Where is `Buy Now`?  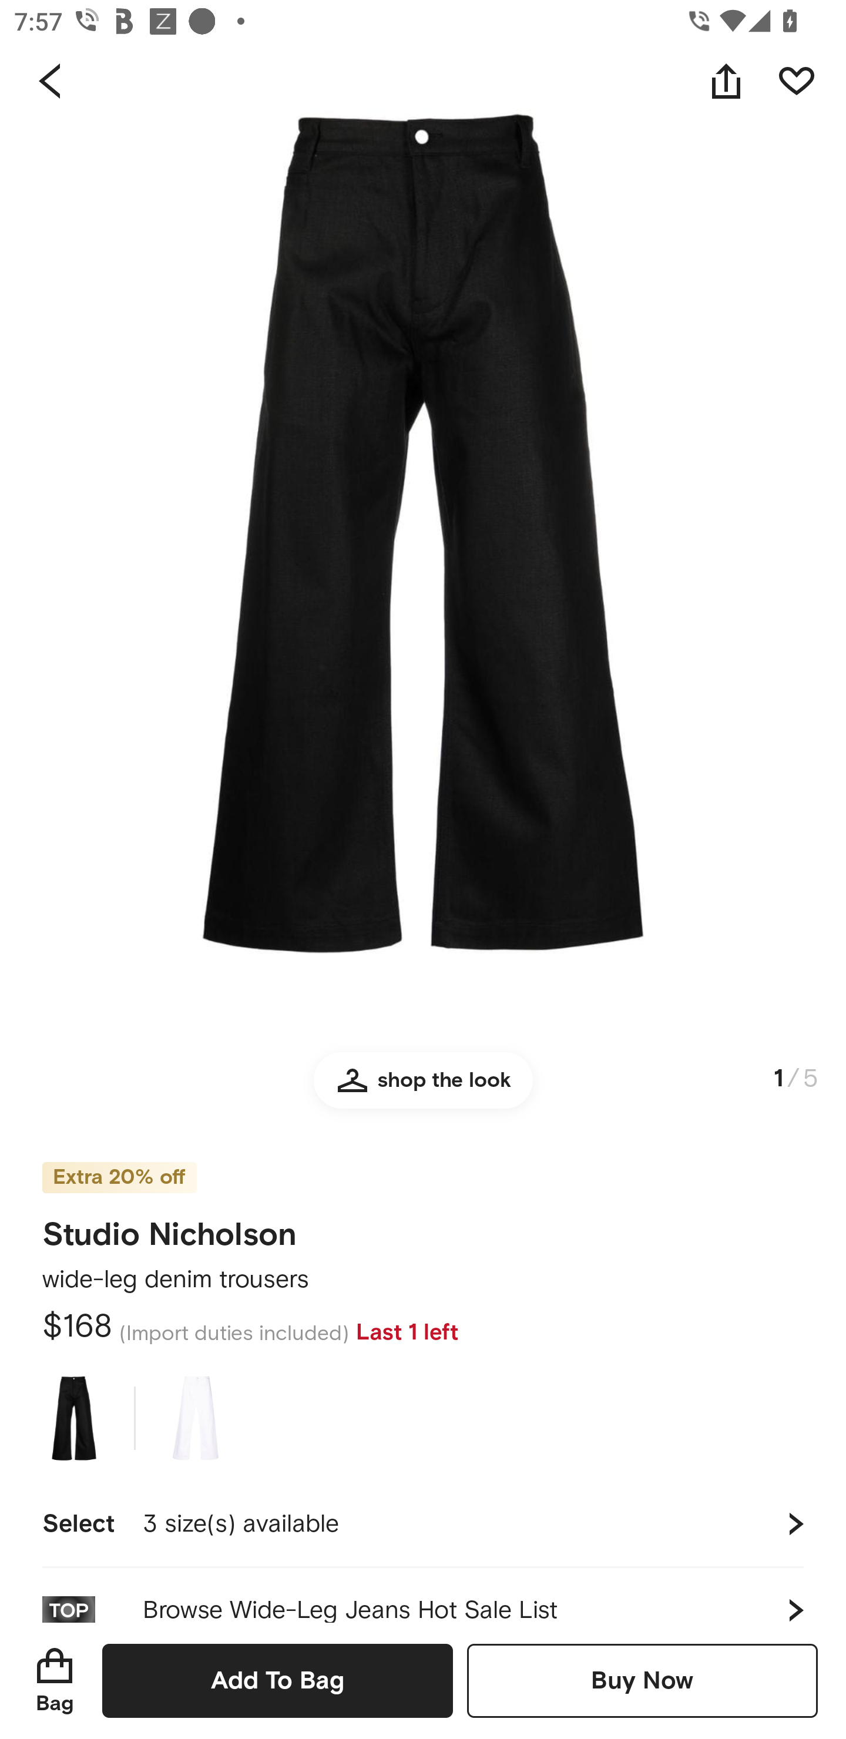
Buy Now is located at coordinates (642, 1680).